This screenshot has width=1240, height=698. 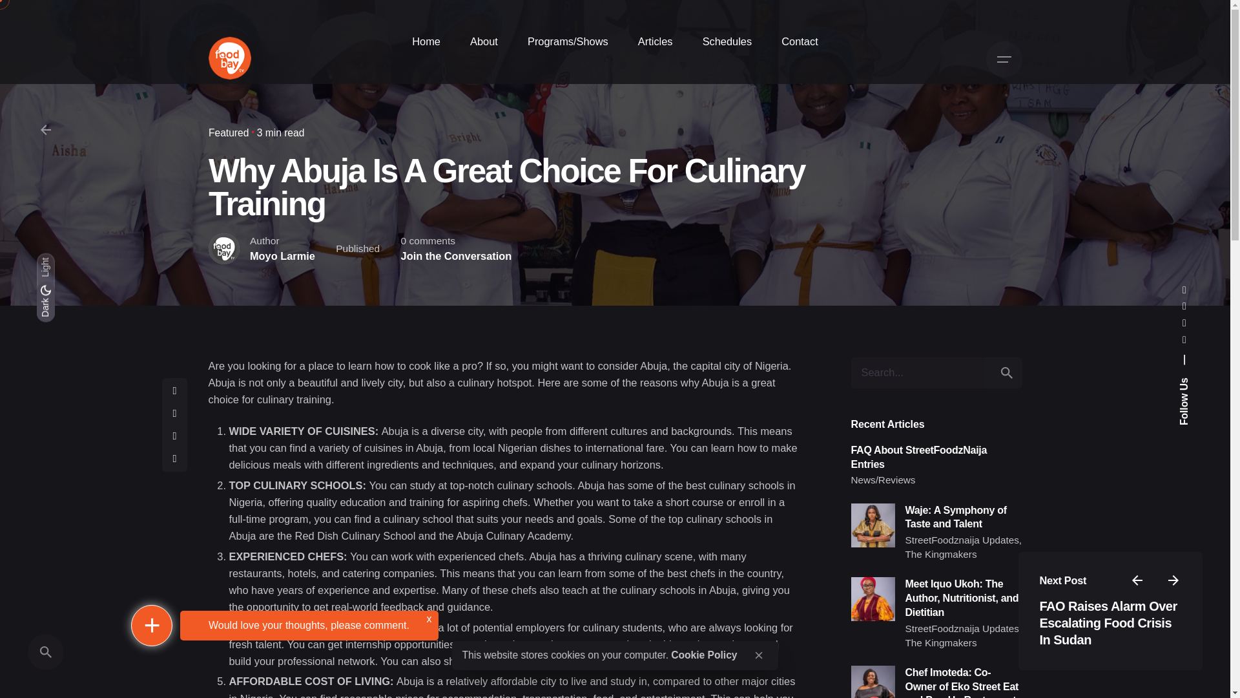 I want to click on Contact, so click(x=800, y=42).